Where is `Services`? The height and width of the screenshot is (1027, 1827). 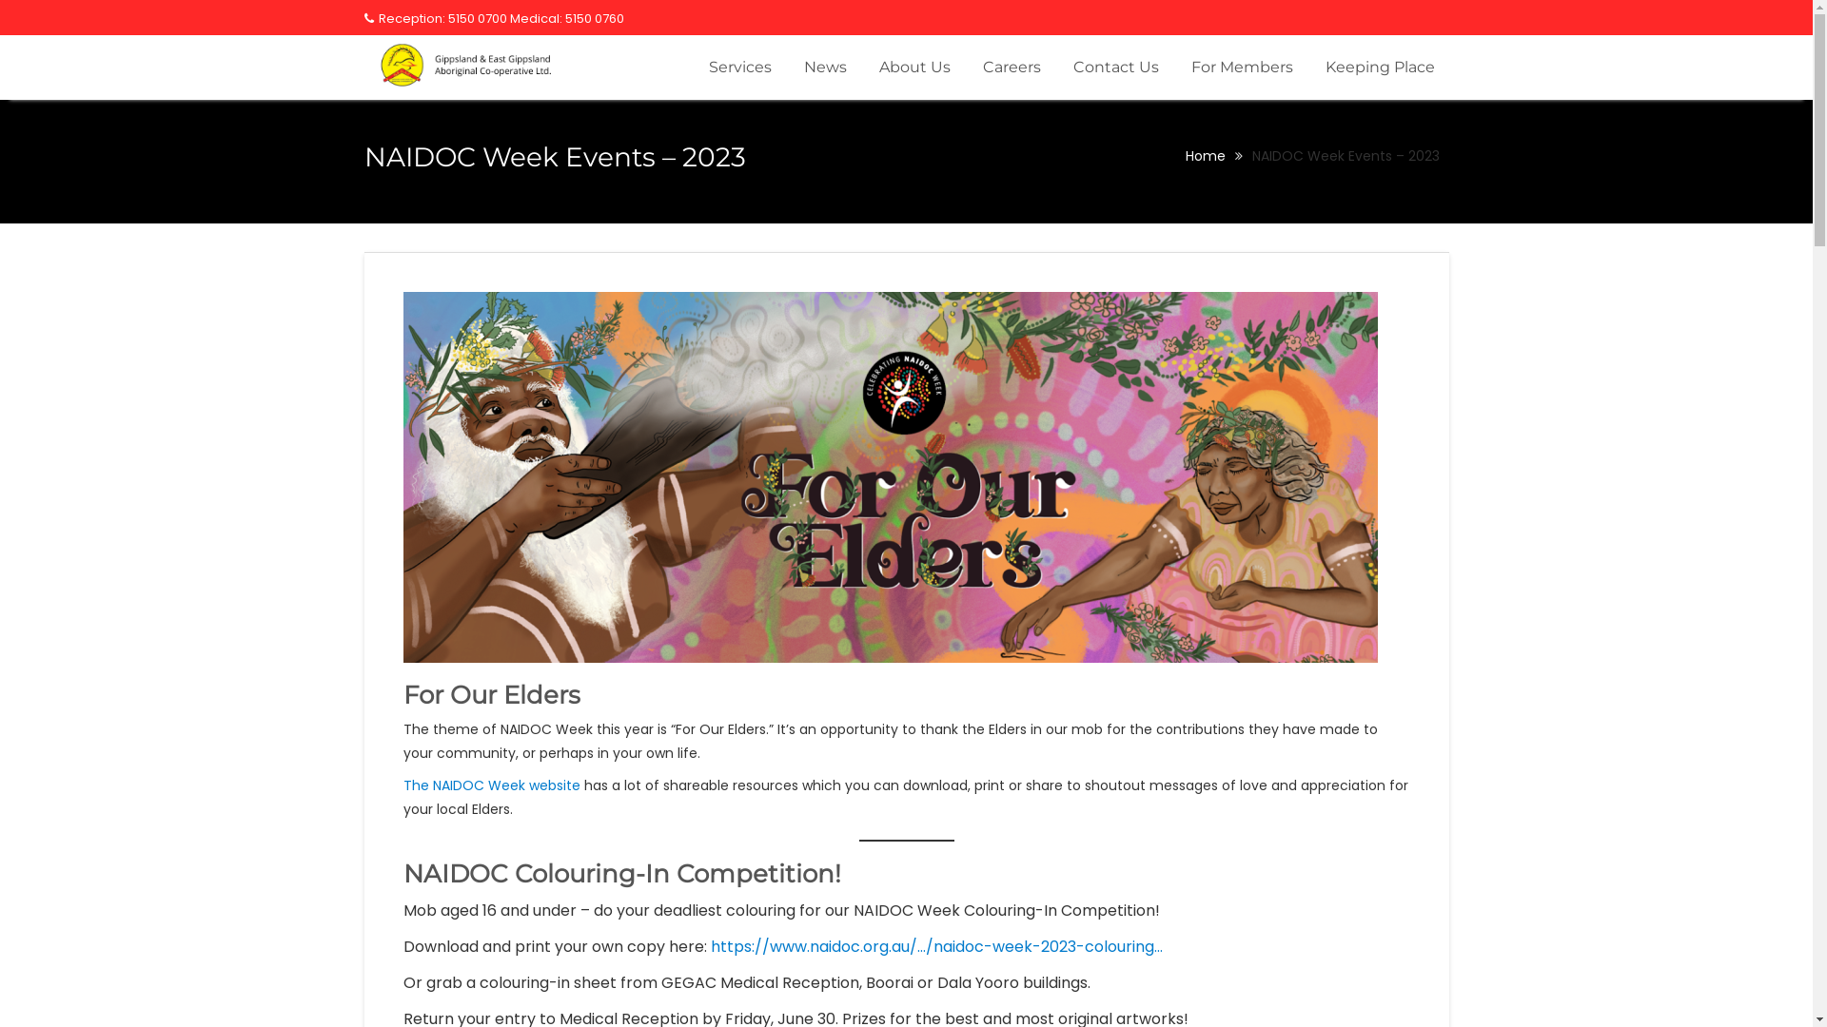
Services is located at coordinates (740, 68).